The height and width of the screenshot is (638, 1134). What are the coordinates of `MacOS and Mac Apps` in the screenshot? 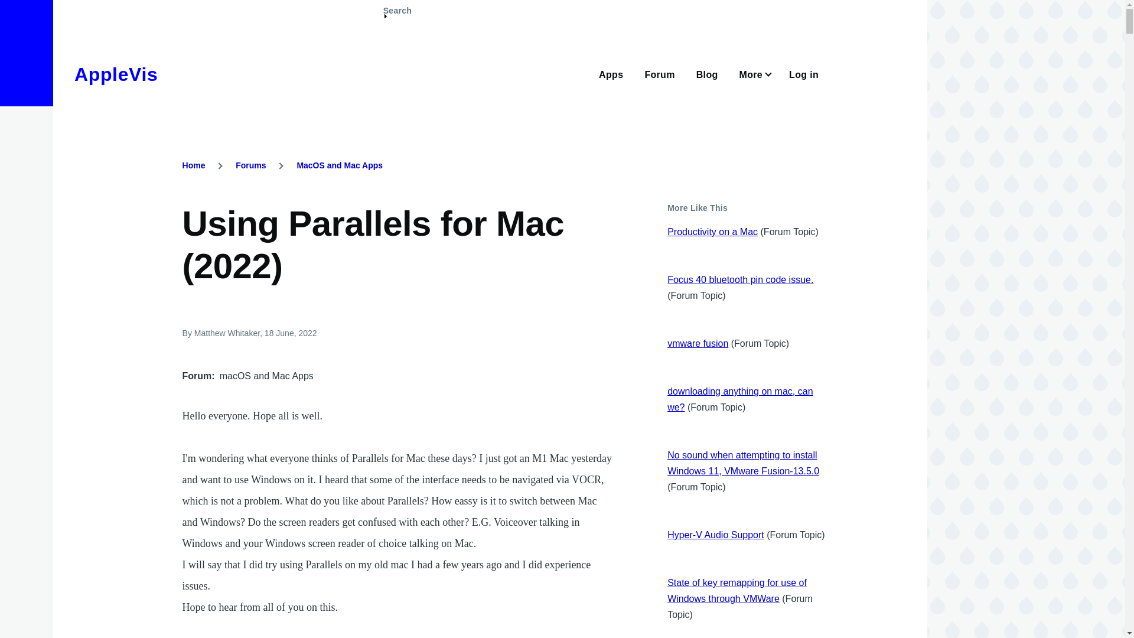 It's located at (339, 165).